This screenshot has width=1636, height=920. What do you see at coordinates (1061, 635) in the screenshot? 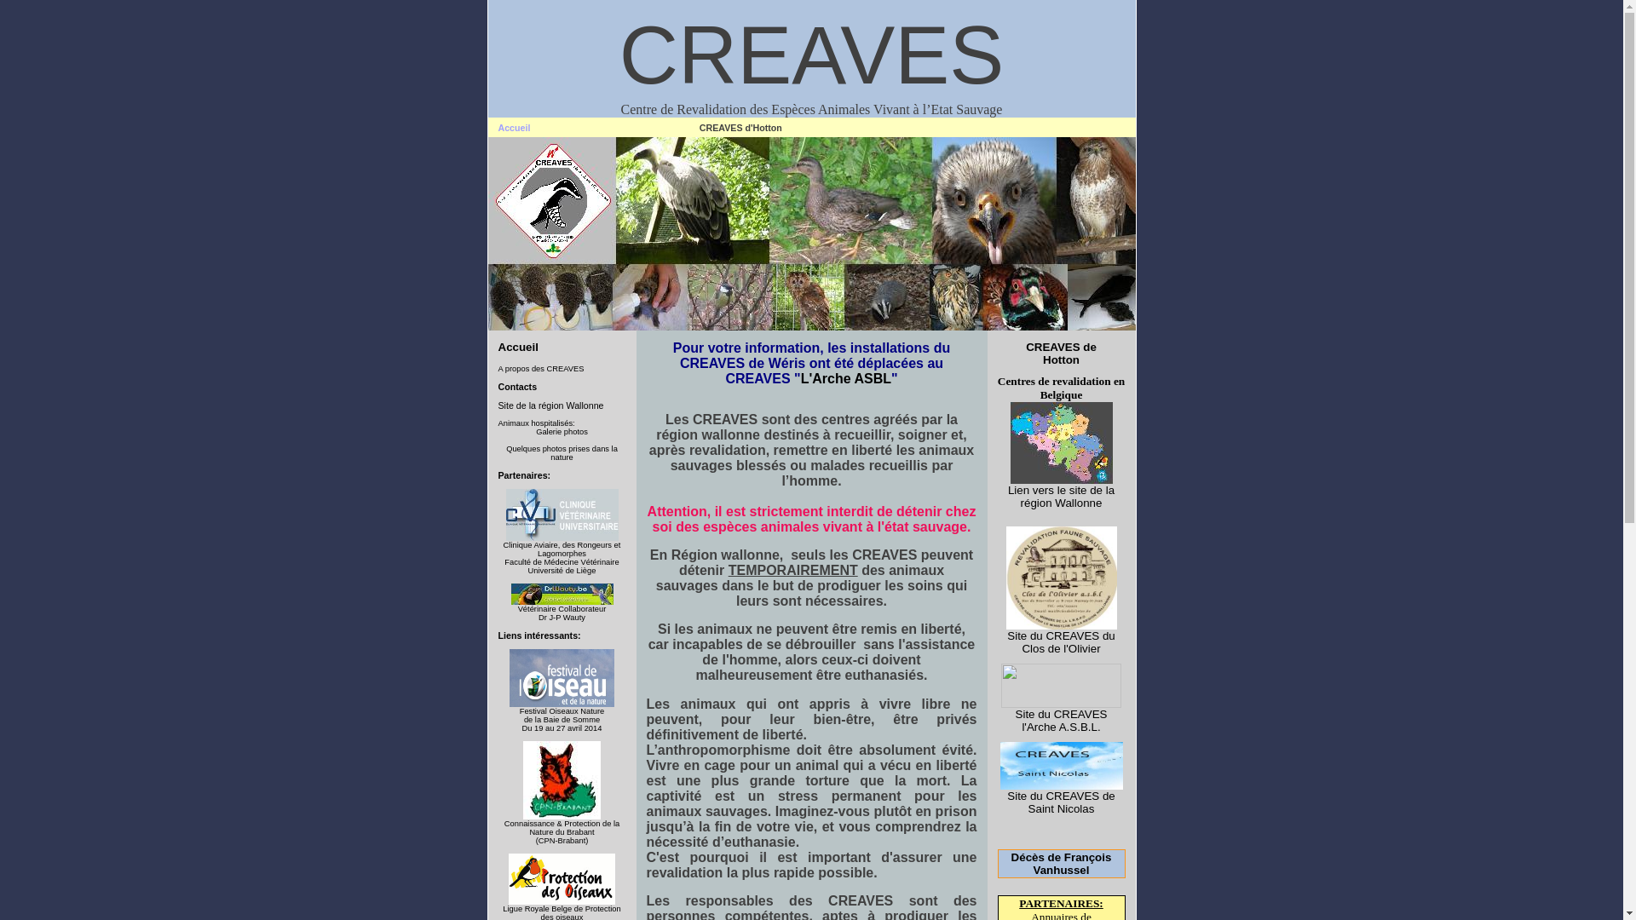
I see `Site du CREAVES du` at bounding box center [1061, 635].